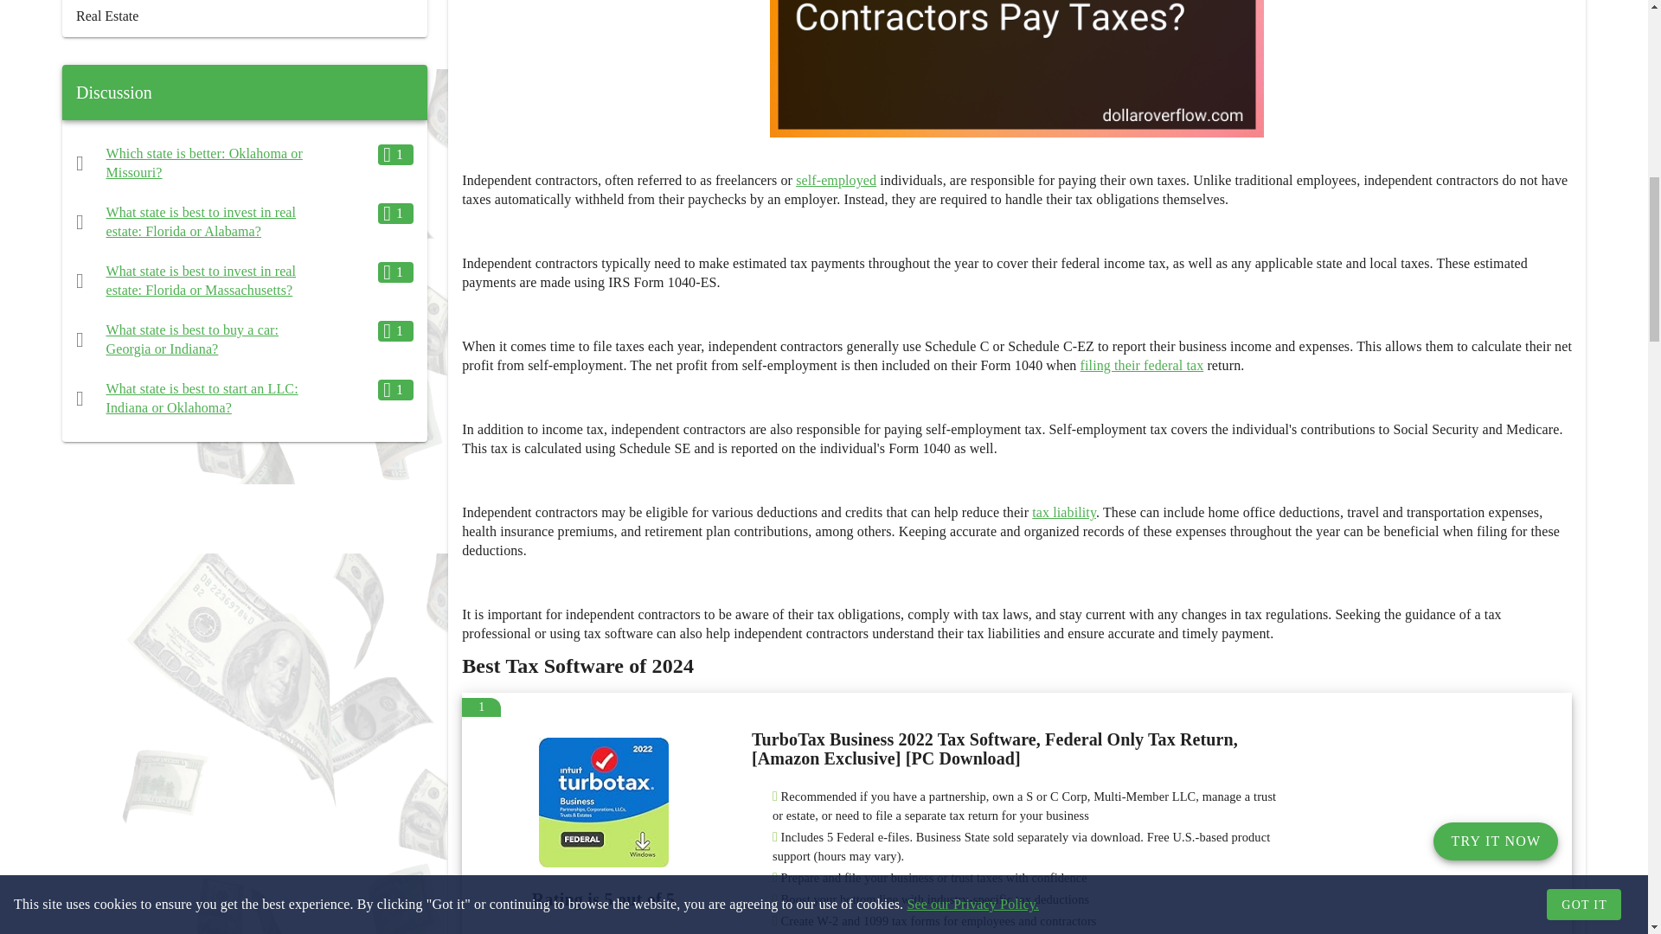  Describe the element at coordinates (192, 339) in the screenshot. I see `What state is best to buy a car: Georgia or Indiana?` at that location.